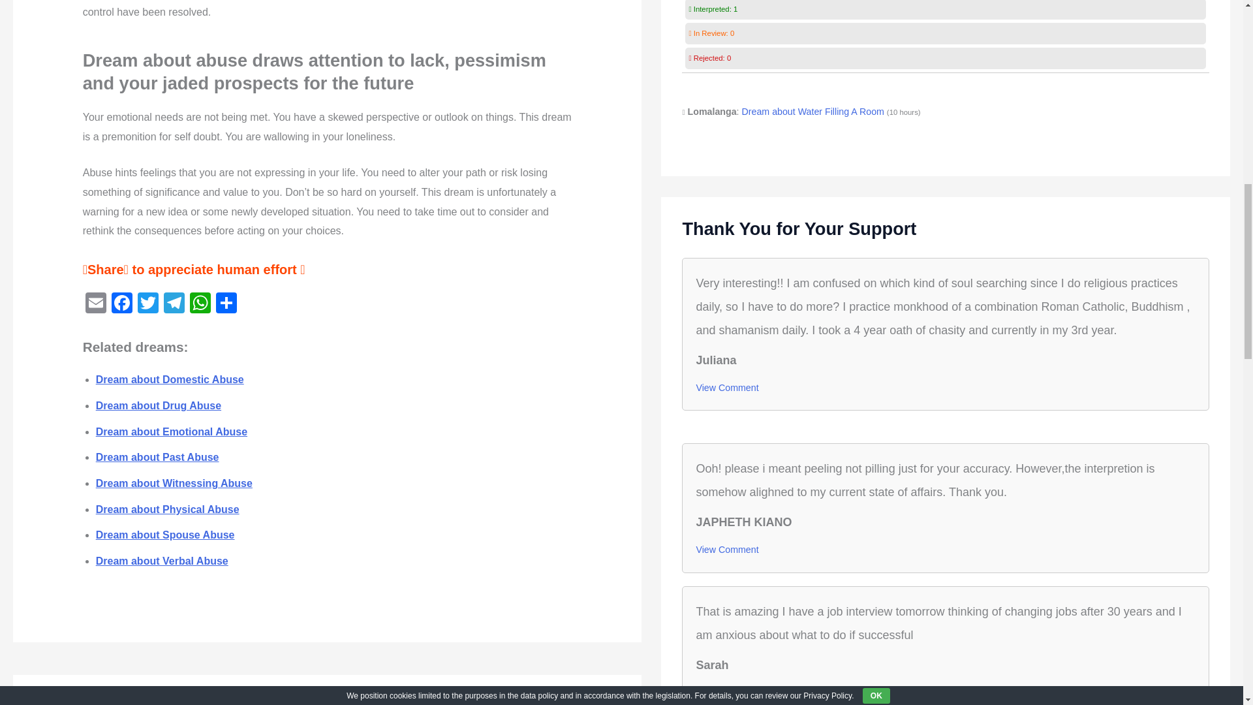  Describe the element at coordinates (162, 561) in the screenshot. I see `Dream about Verbal Abuse` at that location.